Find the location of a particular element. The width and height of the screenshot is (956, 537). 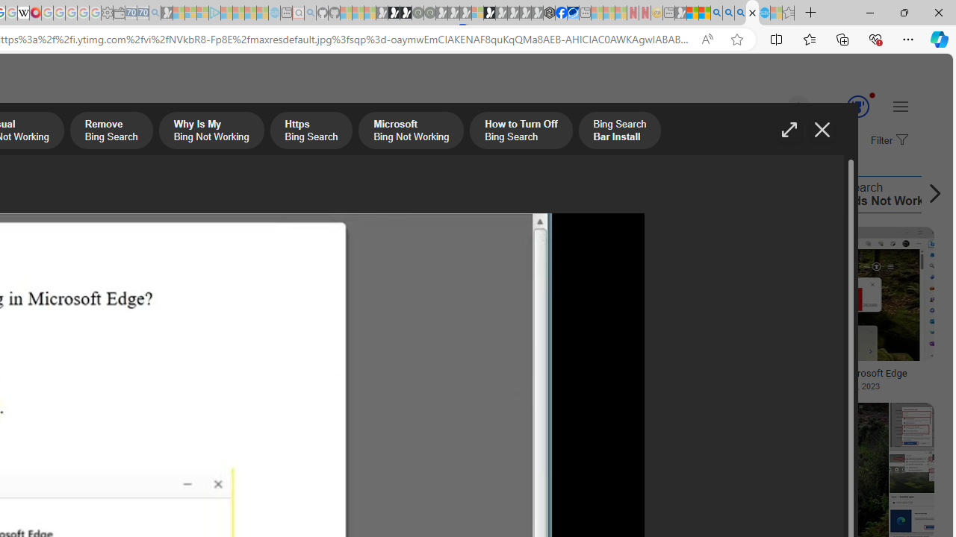

Bing Search Bar Install is located at coordinates (352, 194).